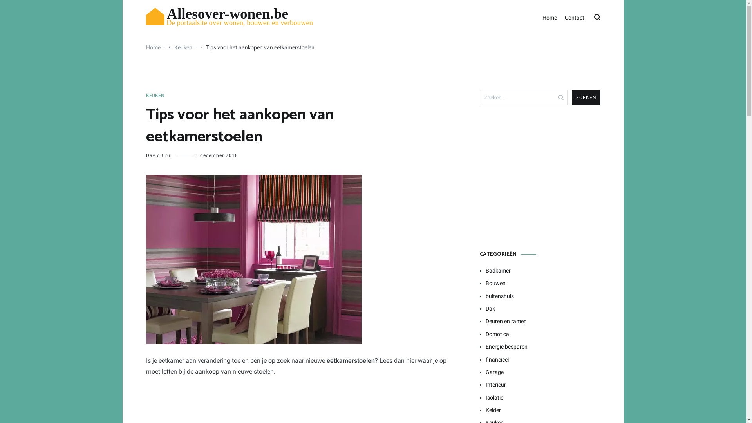 Image resolution: width=752 pixels, height=423 pixels. Describe the element at coordinates (543, 410) in the screenshot. I see `Kelder` at that location.